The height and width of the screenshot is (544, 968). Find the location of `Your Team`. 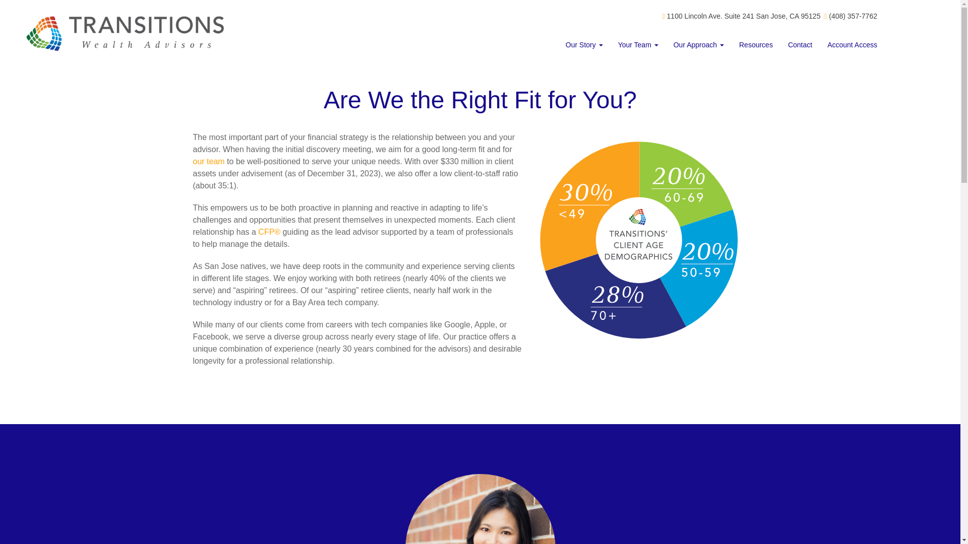

Your Team is located at coordinates (638, 44).